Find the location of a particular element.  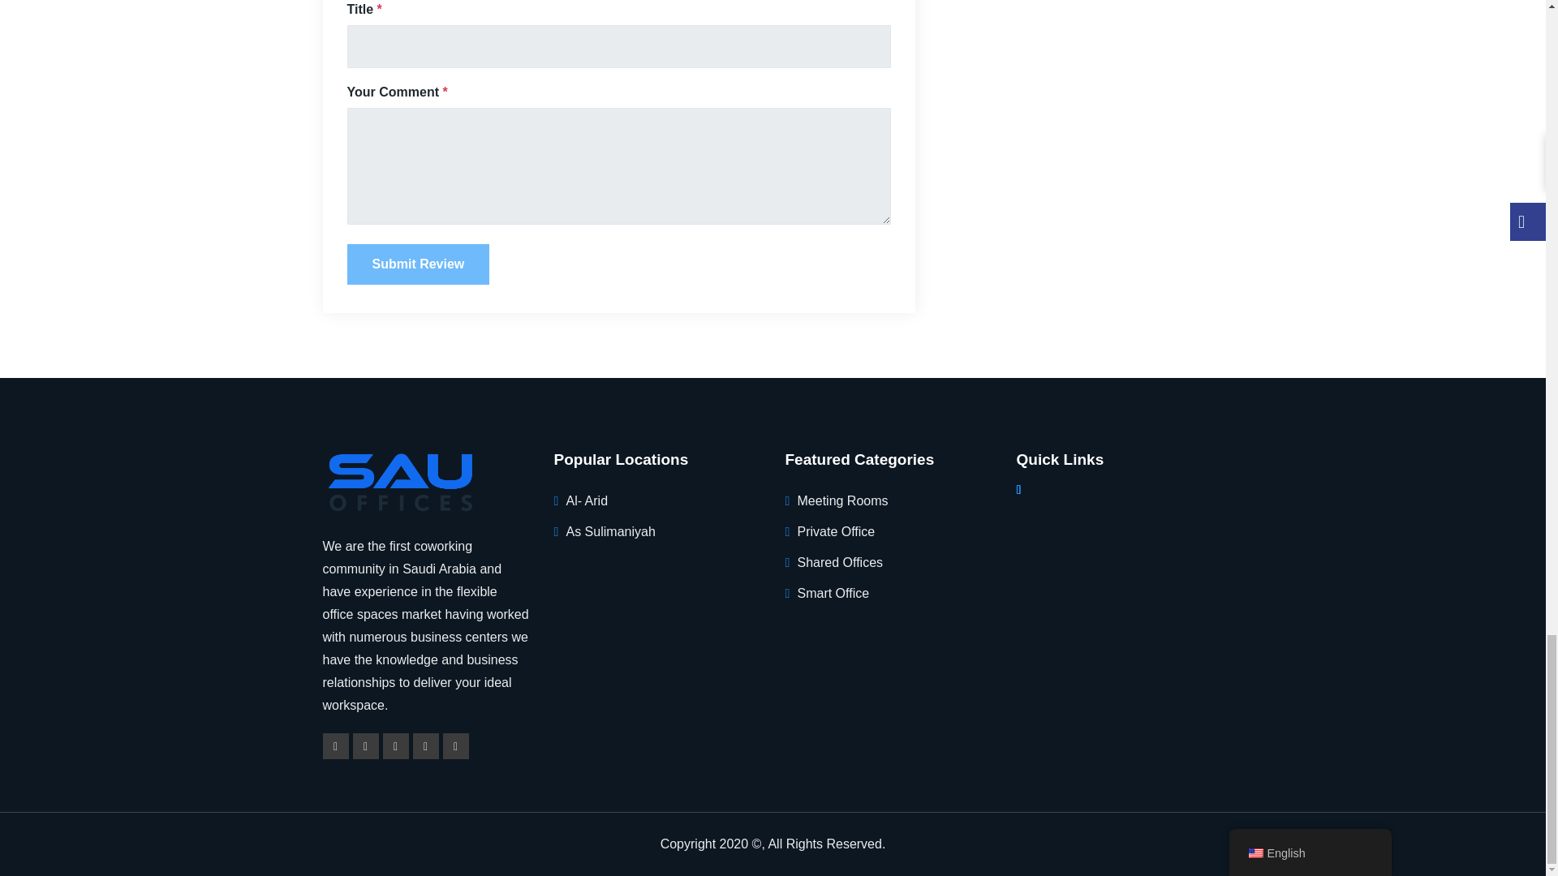

Meeting Rooms is located at coordinates (842, 501).